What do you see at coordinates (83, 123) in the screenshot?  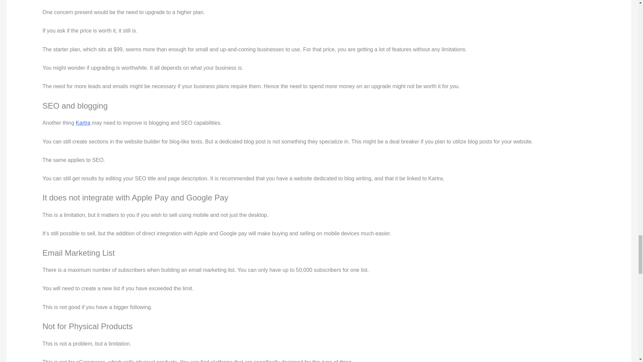 I see `Kartra` at bounding box center [83, 123].